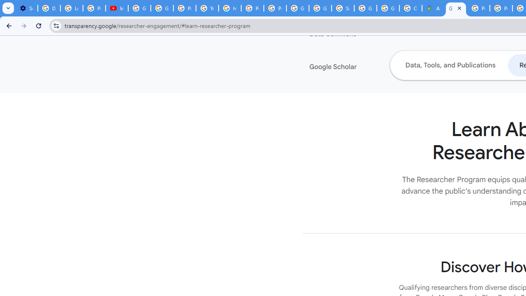 Image resolution: width=526 pixels, height=296 pixels. What do you see at coordinates (252, 8) in the screenshot?
I see `Privacy Help Center - Policies Help` at bounding box center [252, 8].